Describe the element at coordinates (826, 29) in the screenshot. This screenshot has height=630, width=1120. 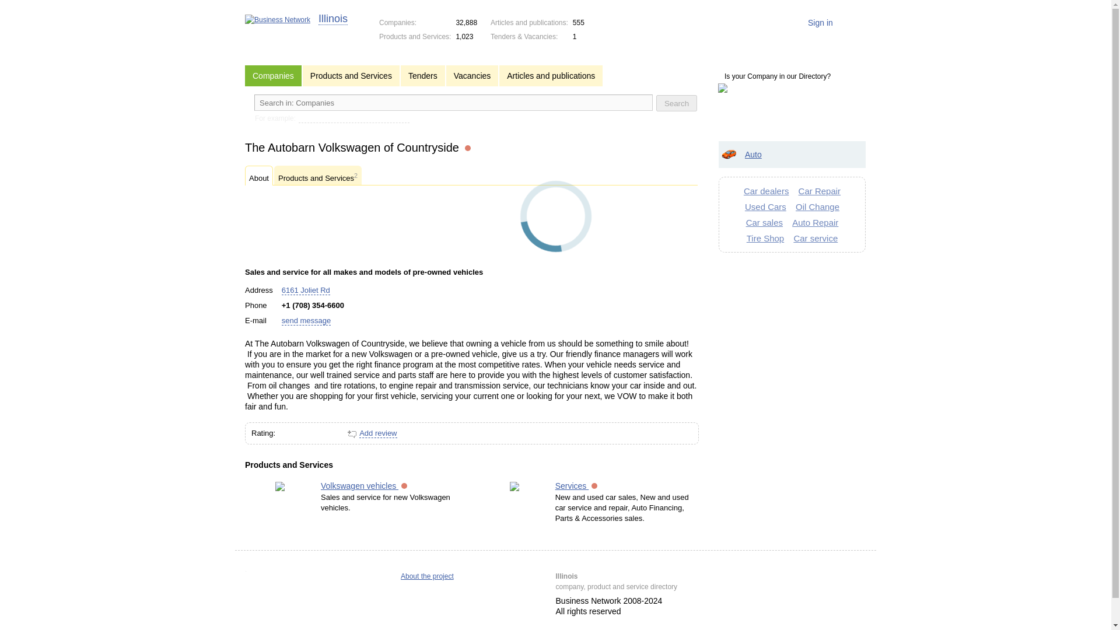
I see `Sign in` at that location.